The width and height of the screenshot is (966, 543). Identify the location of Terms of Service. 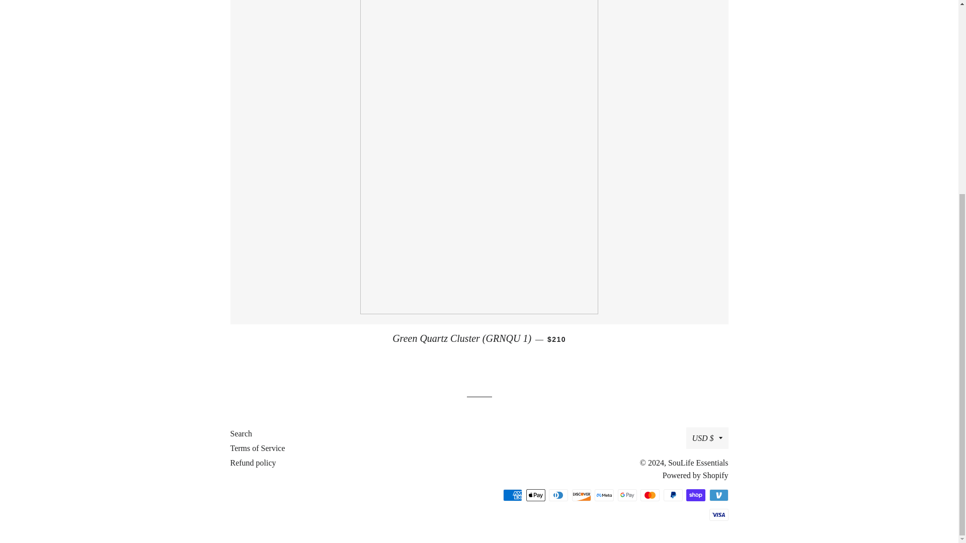
(258, 448).